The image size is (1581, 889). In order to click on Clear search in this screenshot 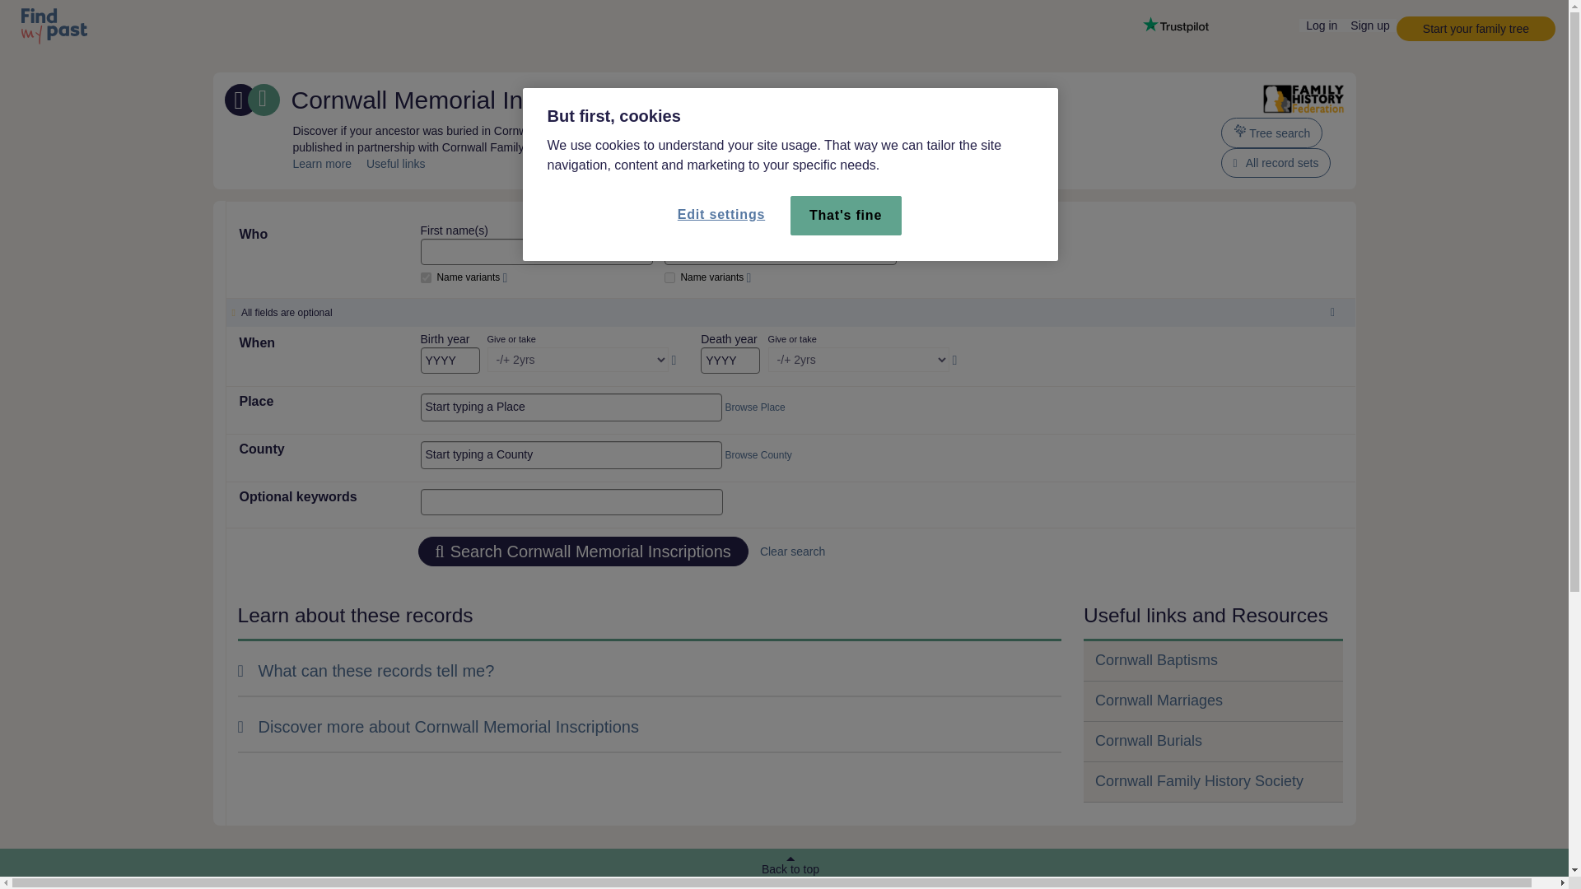, I will do `click(786, 552)`.